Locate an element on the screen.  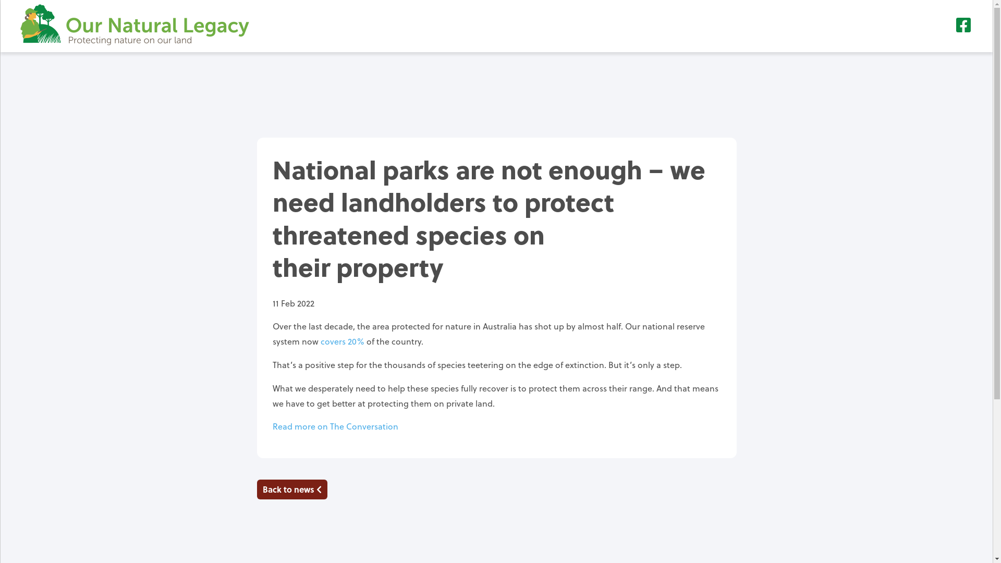
Find us on Facebook is located at coordinates (963, 25).